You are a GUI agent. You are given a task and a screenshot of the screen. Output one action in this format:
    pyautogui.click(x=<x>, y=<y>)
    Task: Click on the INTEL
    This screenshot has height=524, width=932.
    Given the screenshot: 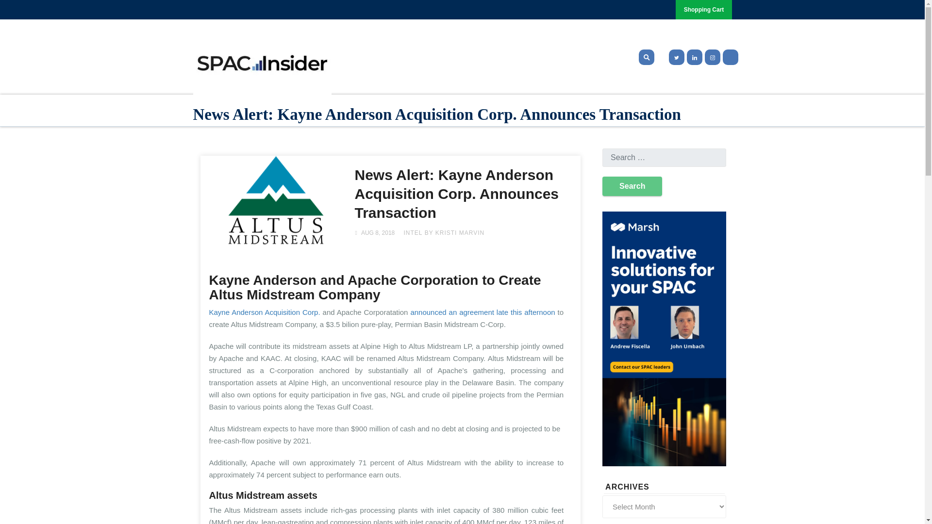 What is the action you would take?
    pyautogui.click(x=413, y=233)
    